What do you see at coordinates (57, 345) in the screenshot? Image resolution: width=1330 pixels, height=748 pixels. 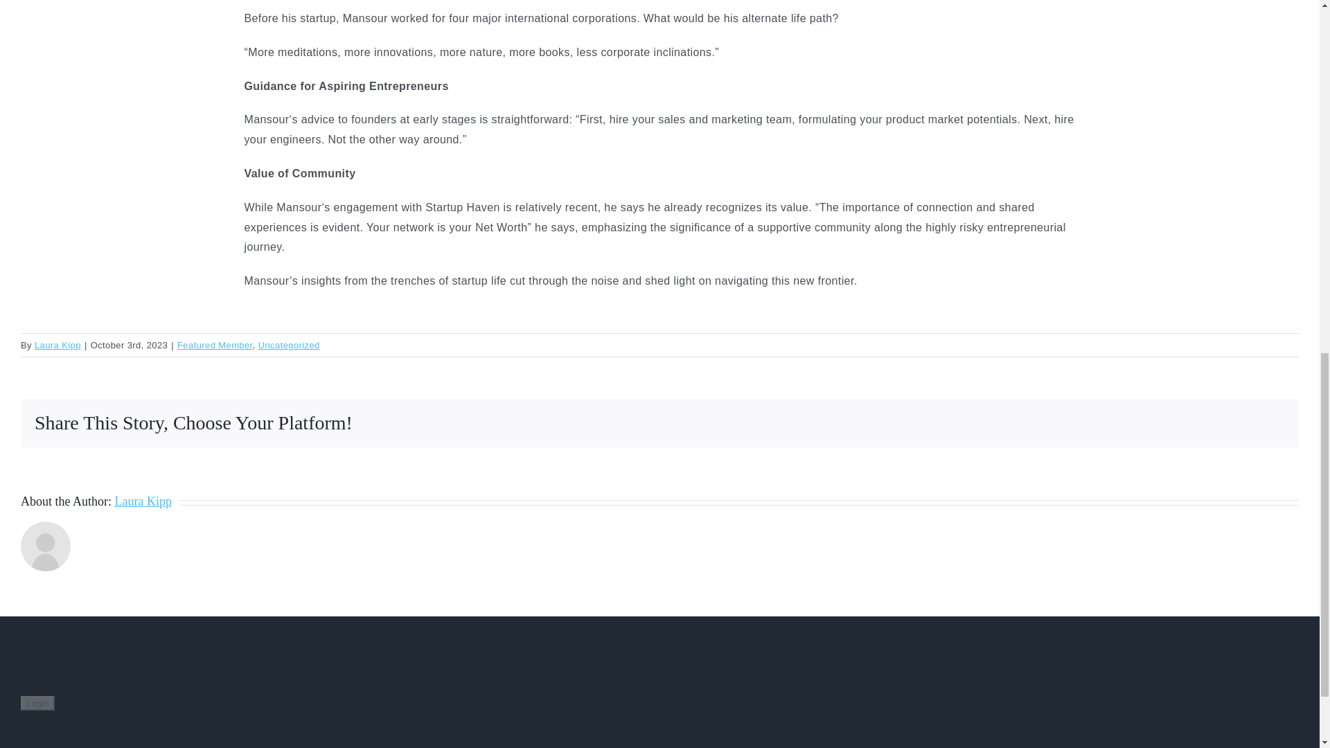 I see `Posts by Laura Kipp` at bounding box center [57, 345].